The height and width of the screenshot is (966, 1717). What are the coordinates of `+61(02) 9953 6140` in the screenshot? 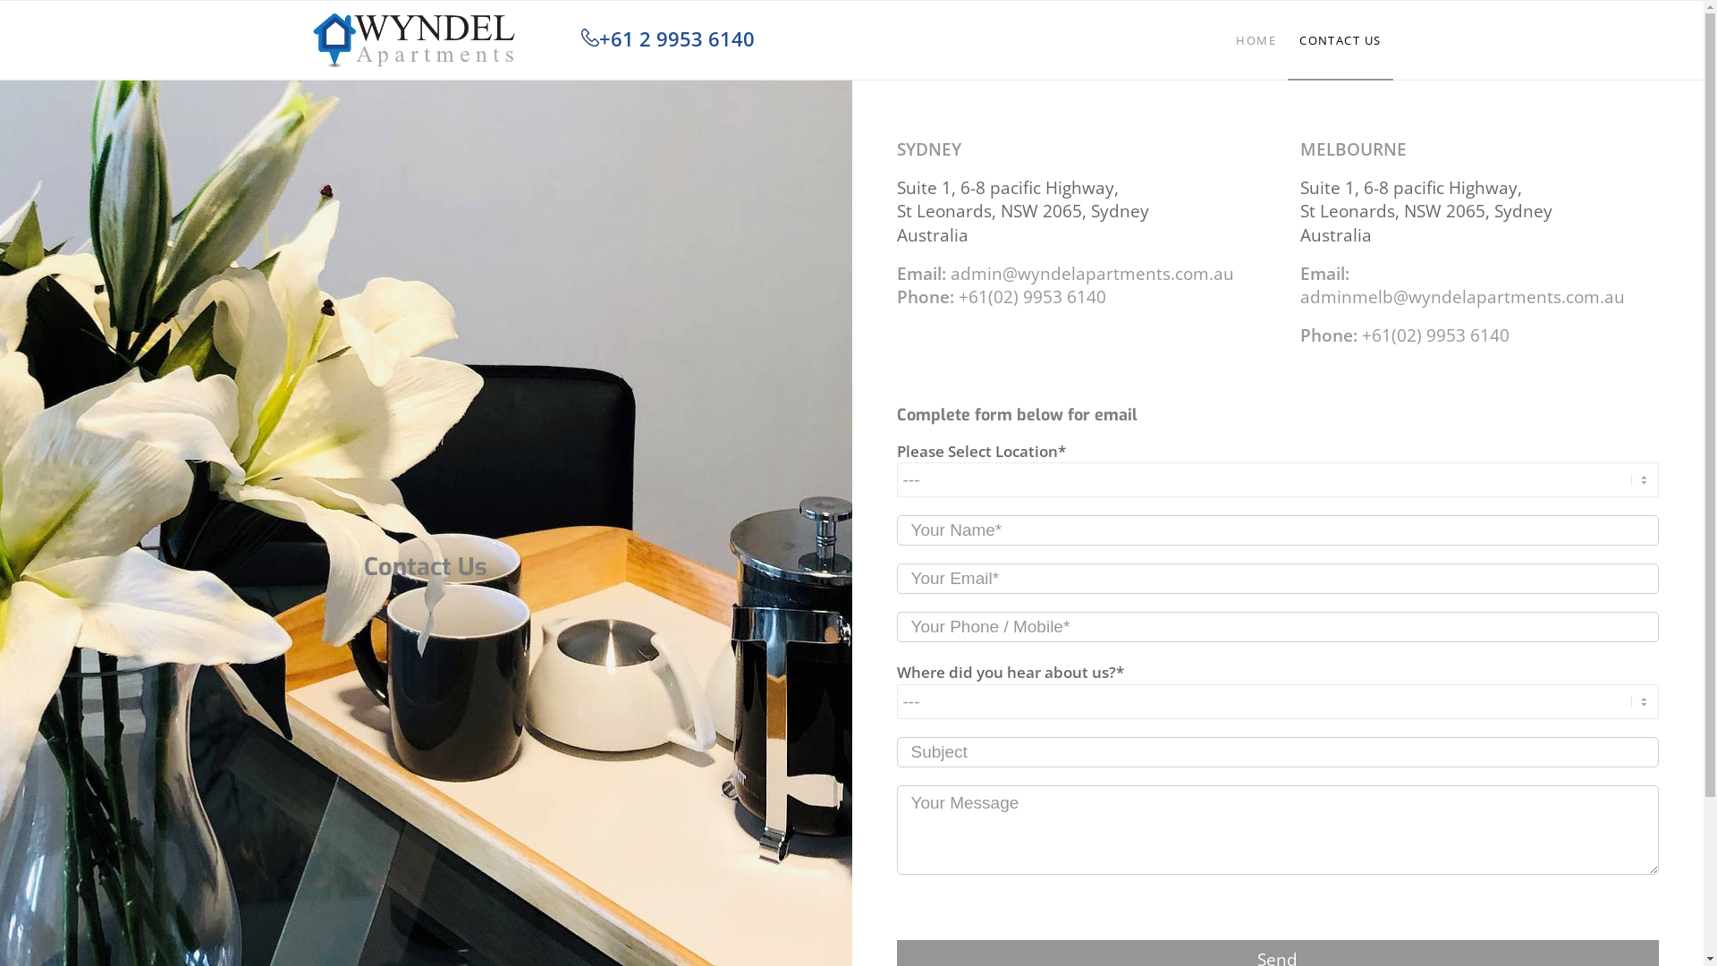 It's located at (1436, 335).